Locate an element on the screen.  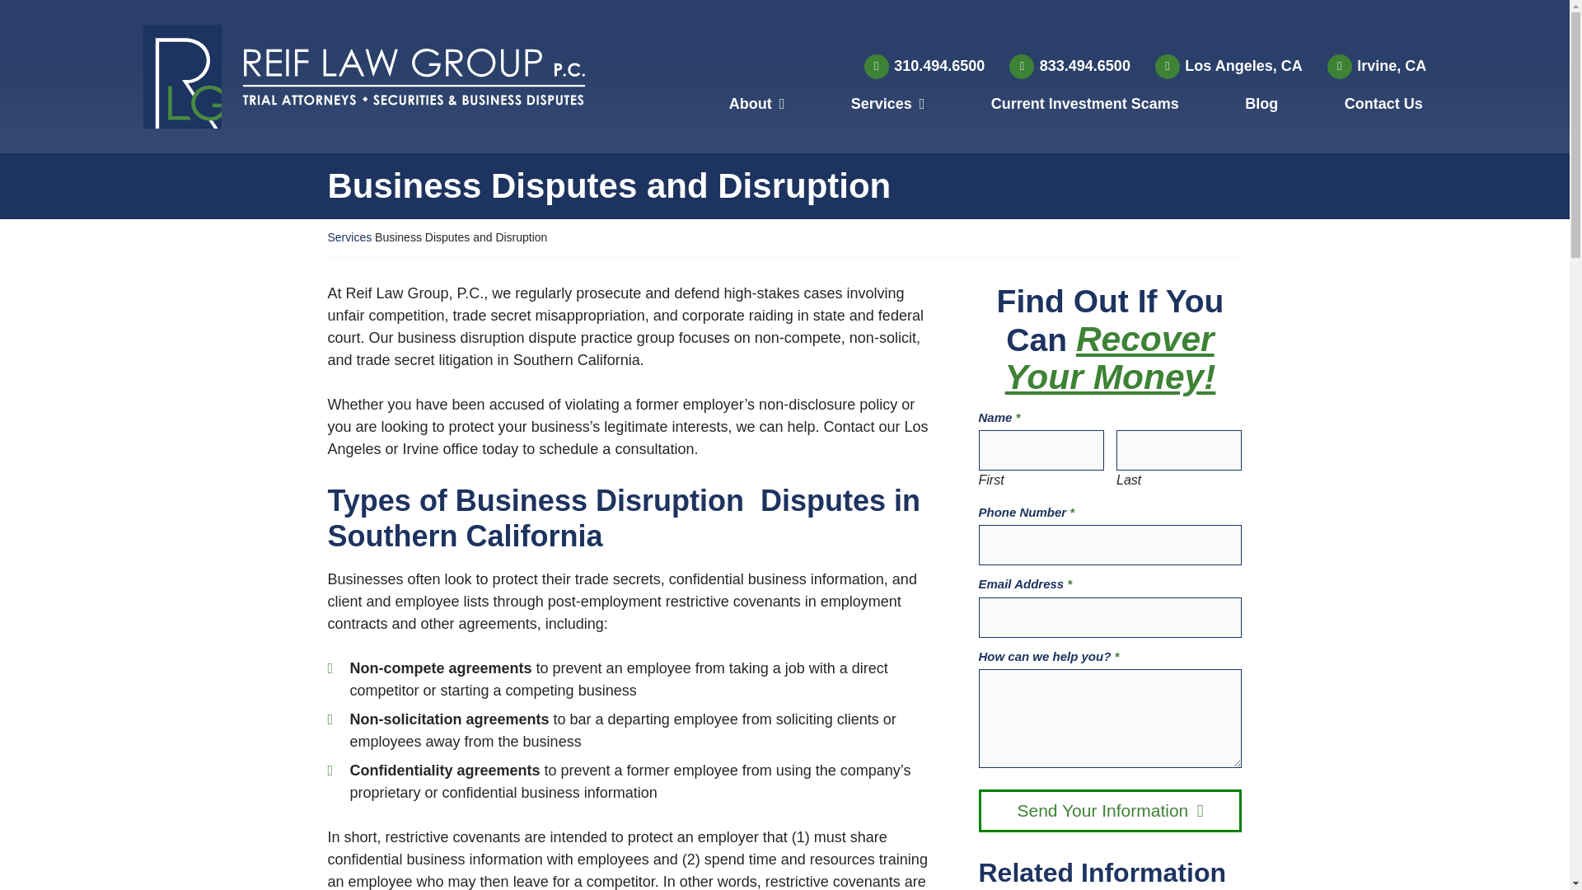
Services is located at coordinates (887, 107).